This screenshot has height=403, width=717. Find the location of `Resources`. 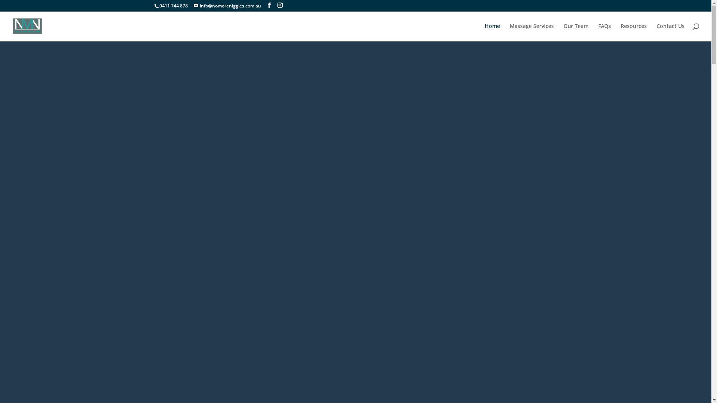

Resources is located at coordinates (634, 32).